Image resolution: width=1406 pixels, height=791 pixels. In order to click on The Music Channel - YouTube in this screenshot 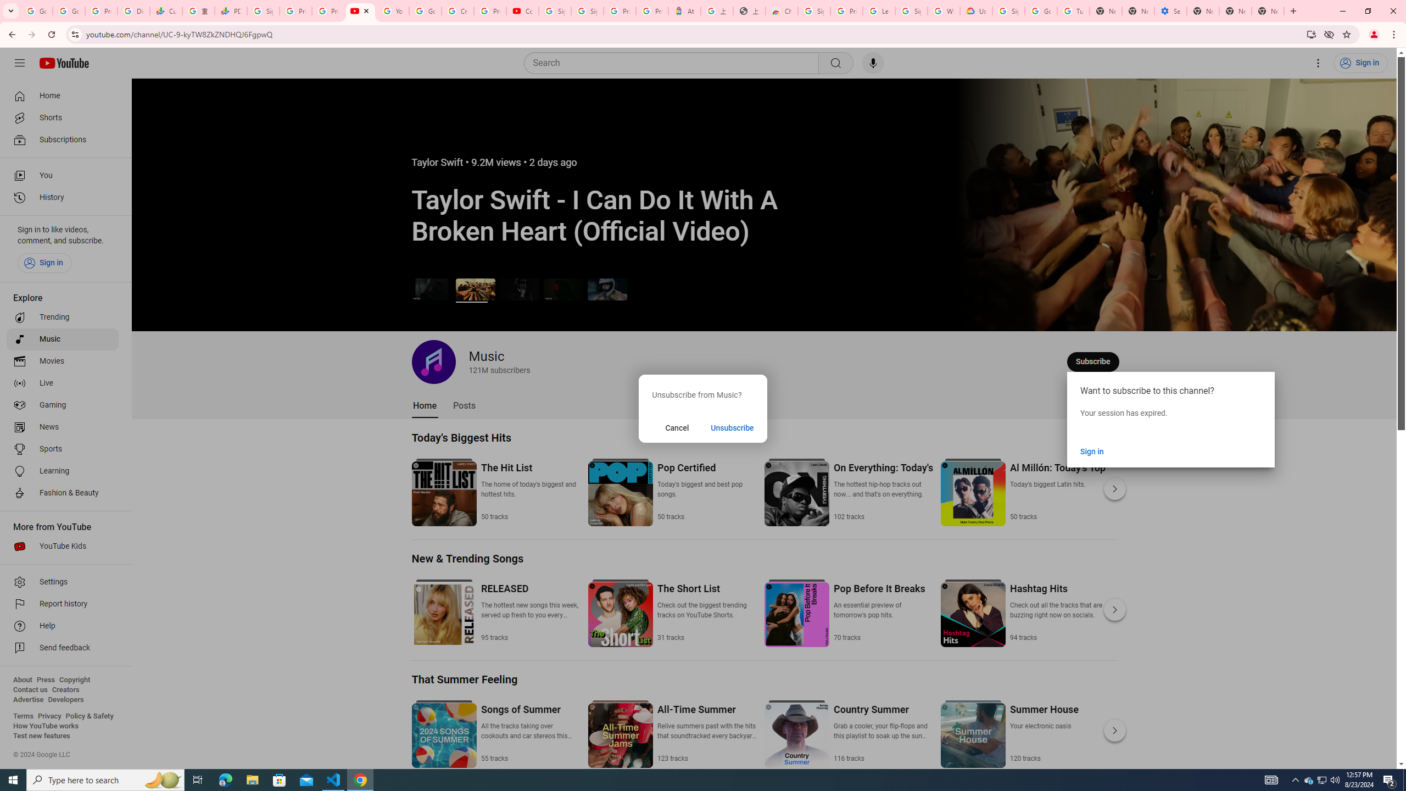, I will do `click(359, 11)`.